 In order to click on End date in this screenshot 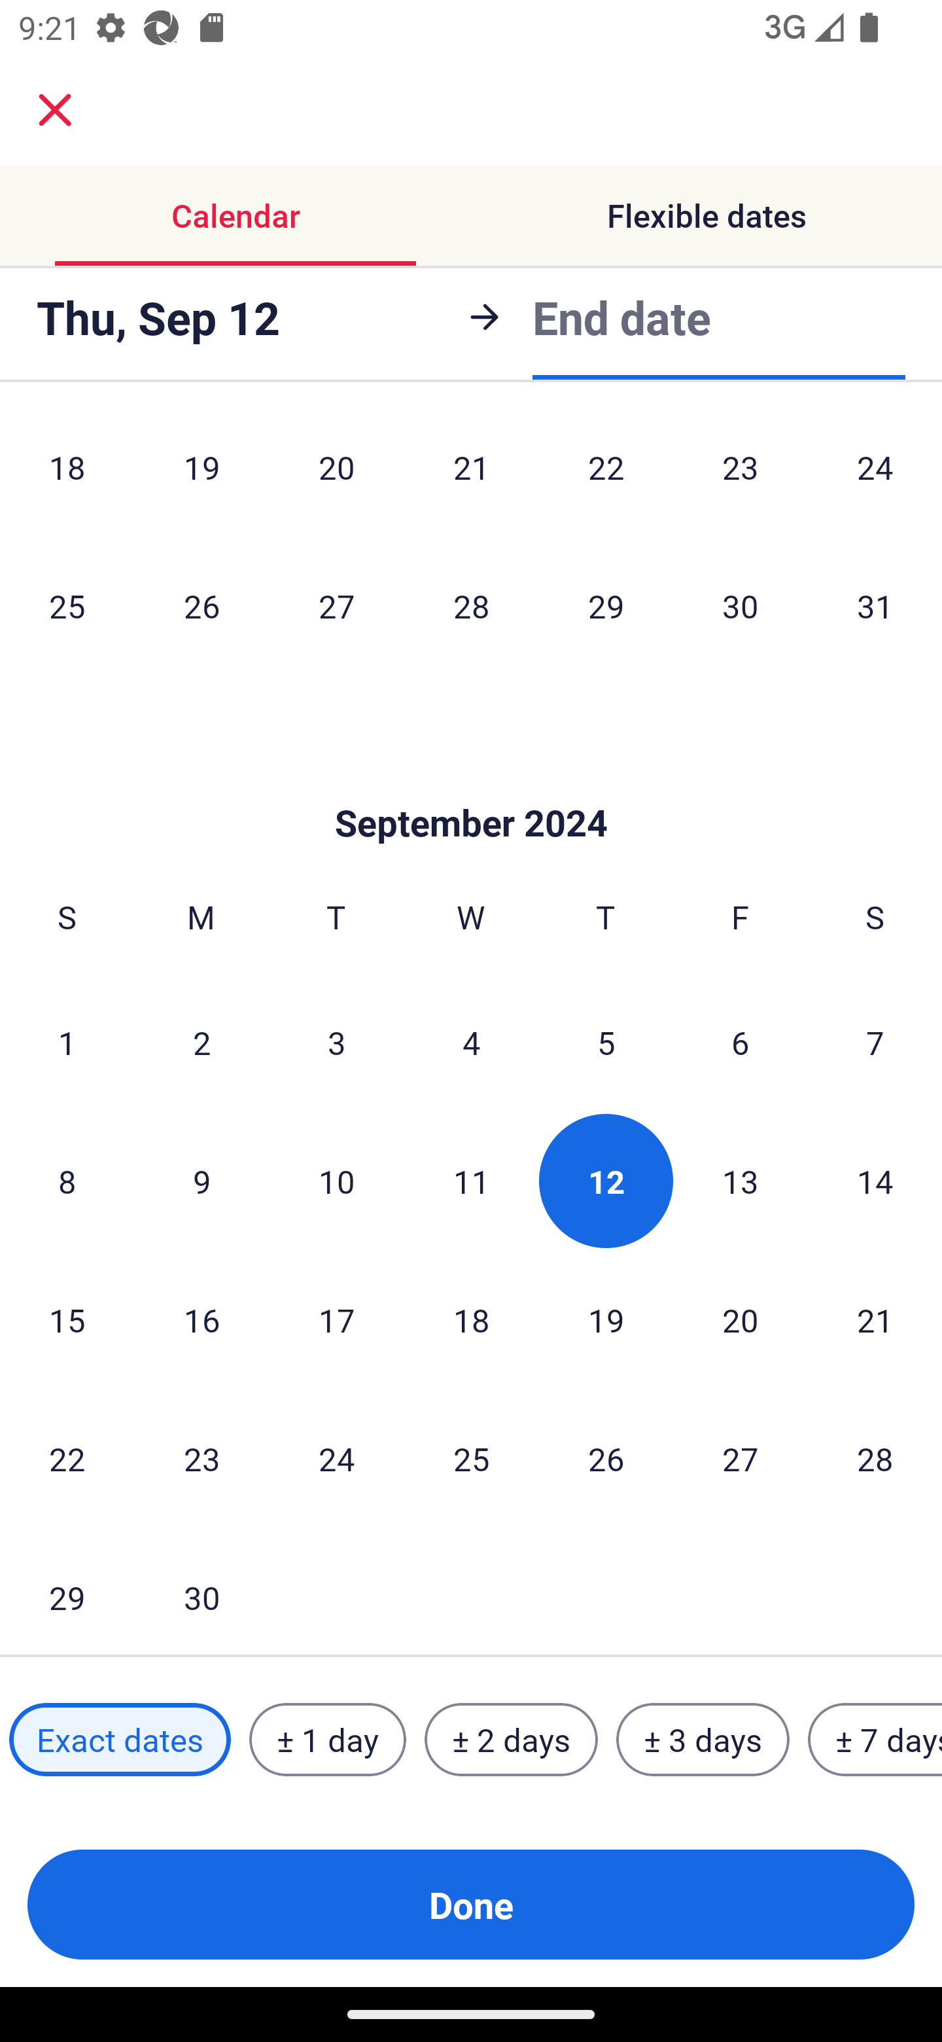, I will do `click(621, 317)`.